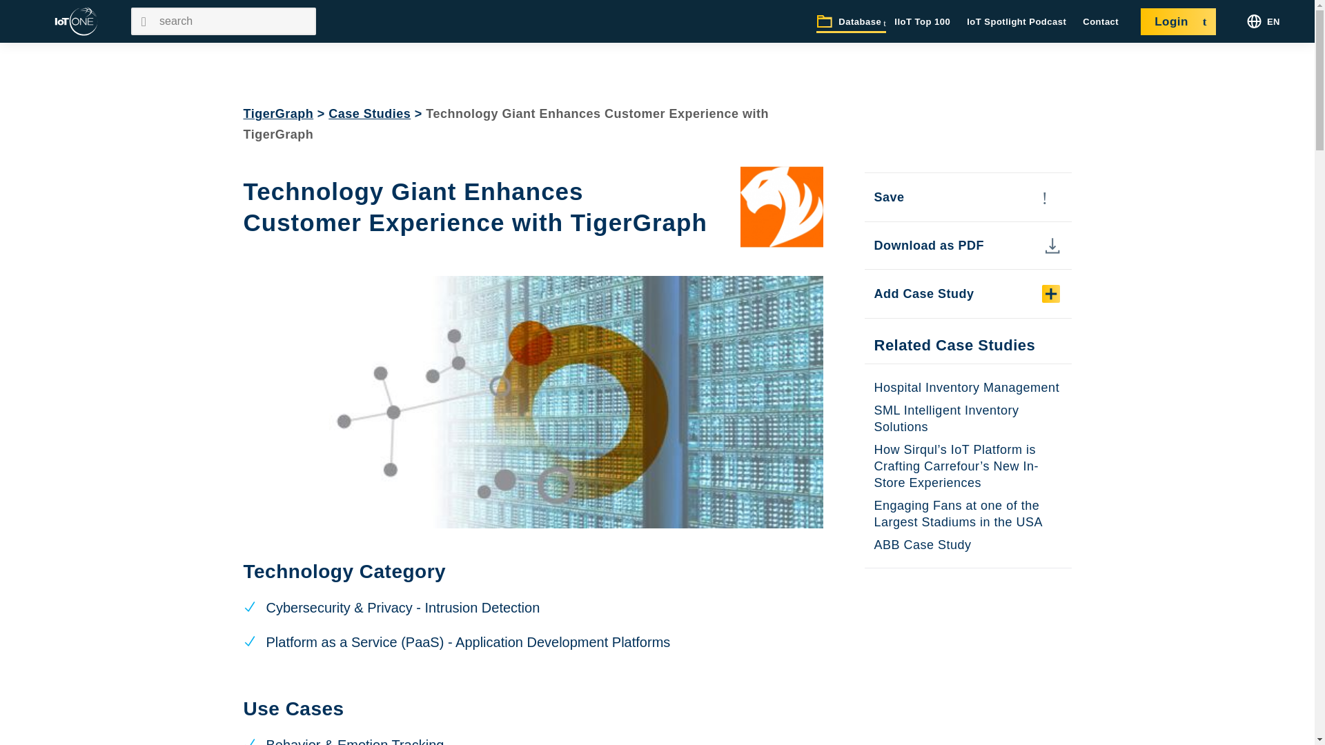  What do you see at coordinates (922, 545) in the screenshot?
I see `ABB Case Study` at bounding box center [922, 545].